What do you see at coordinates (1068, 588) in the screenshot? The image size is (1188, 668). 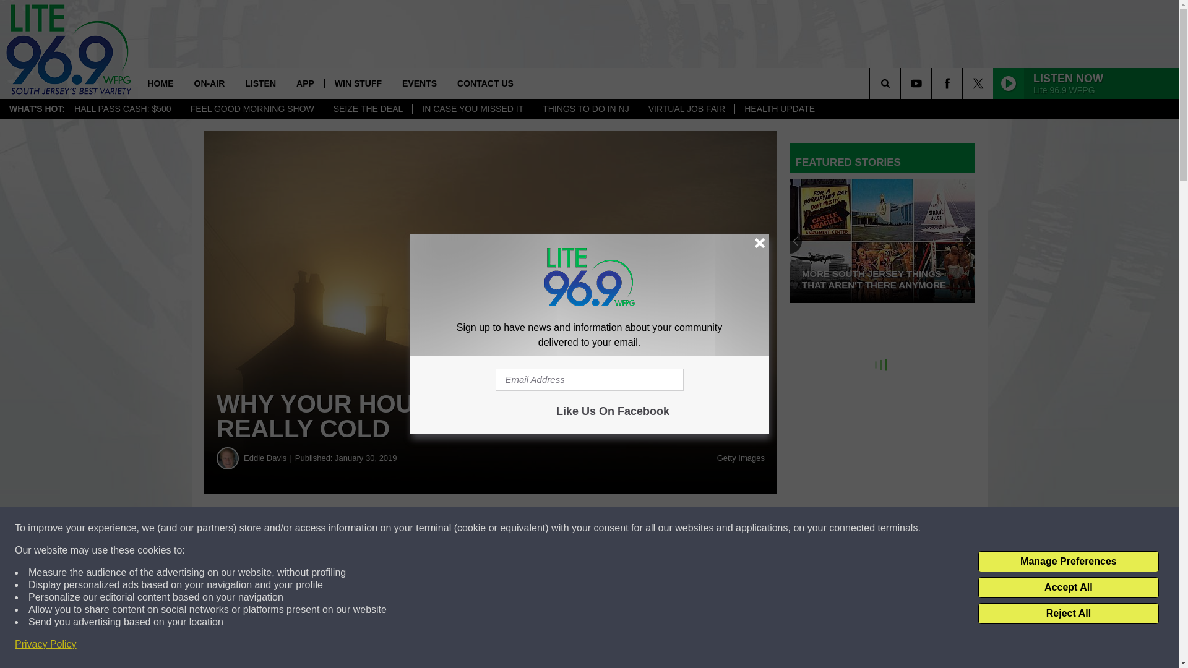 I see `Accept All` at bounding box center [1068, 588].